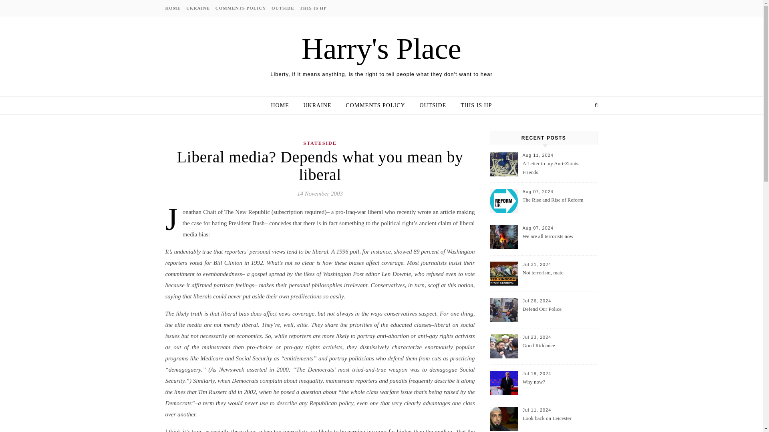 This screenshot has height=432, width=769. Describe the element at coordinates (559, 241) in the screenshot. I see `We are all terrorists now` at that location.